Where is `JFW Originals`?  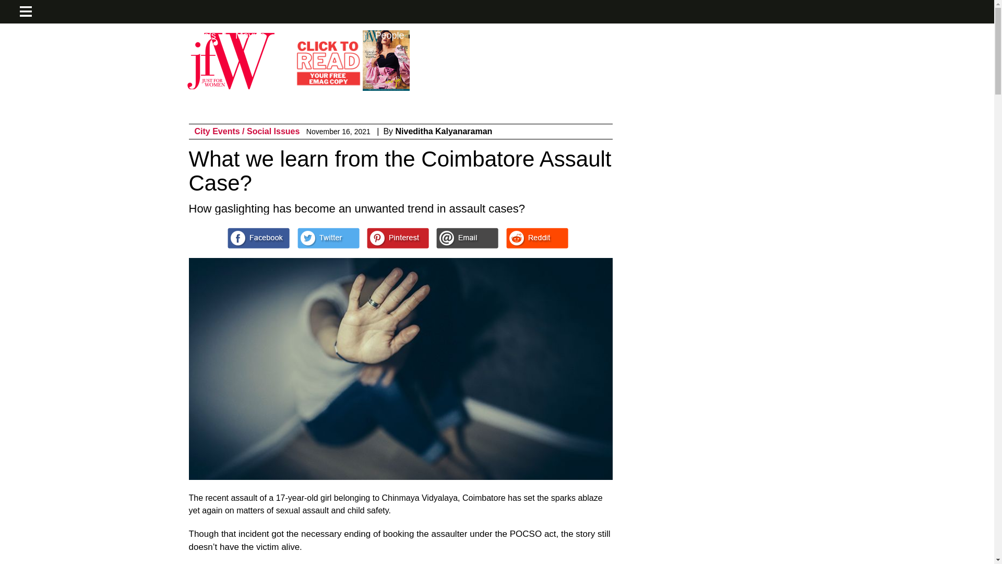 JFW Originals is located at coordinates (187, 36).